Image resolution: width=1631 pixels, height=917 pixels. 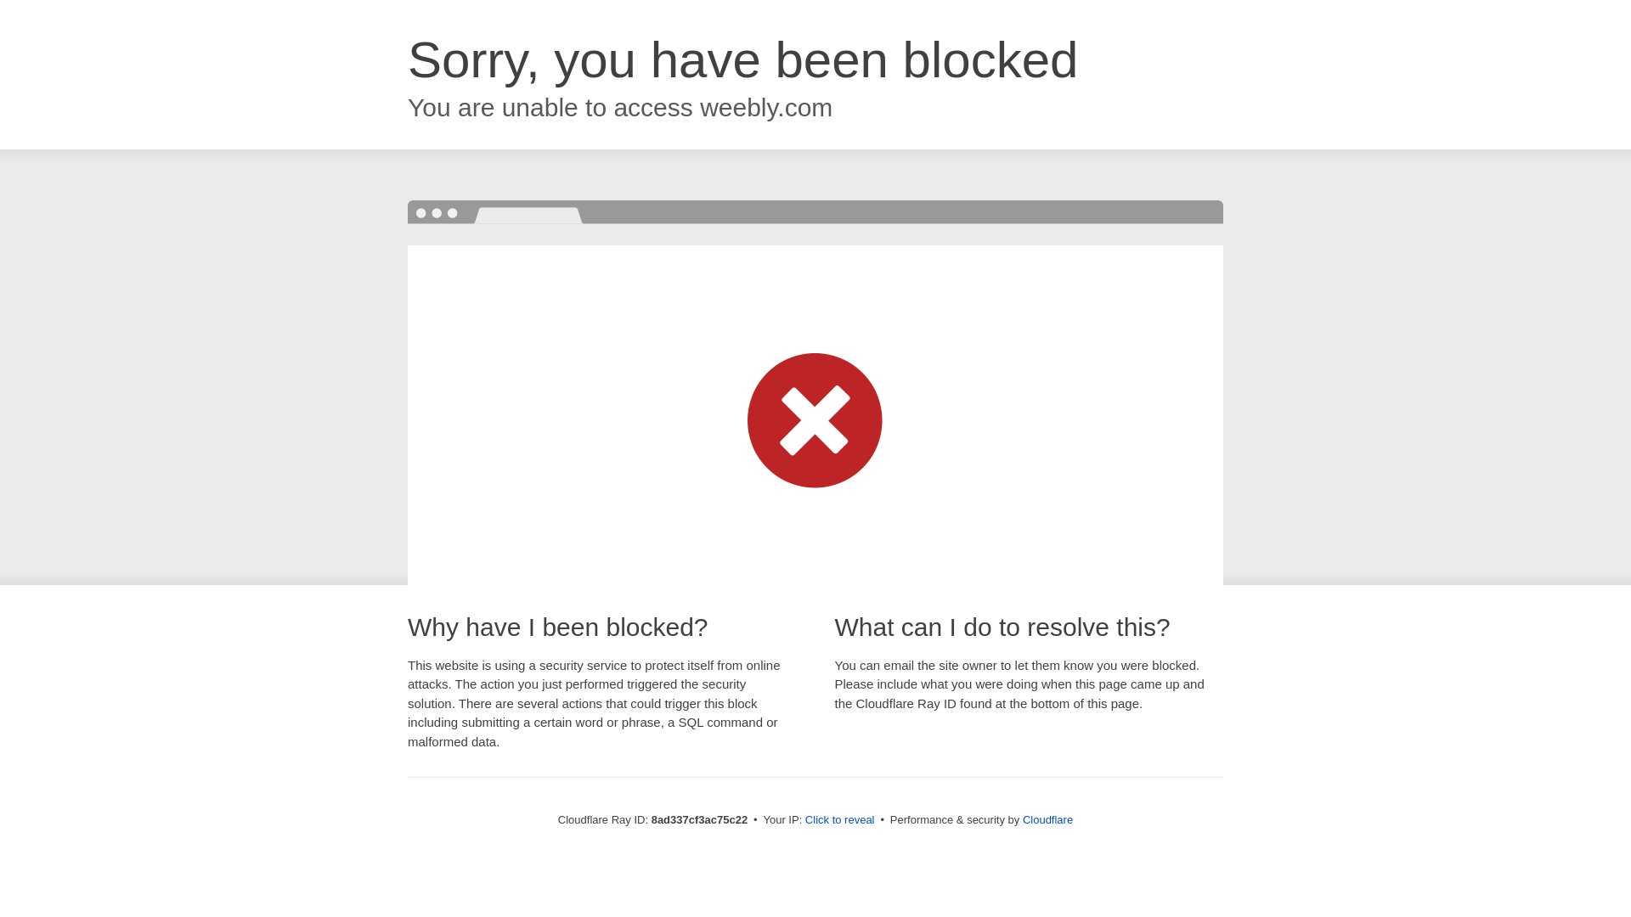 What do you see at coordinates (1047, 819) in the screenshot?
I see `Cloudflare` at bounding box center [1047, 819].